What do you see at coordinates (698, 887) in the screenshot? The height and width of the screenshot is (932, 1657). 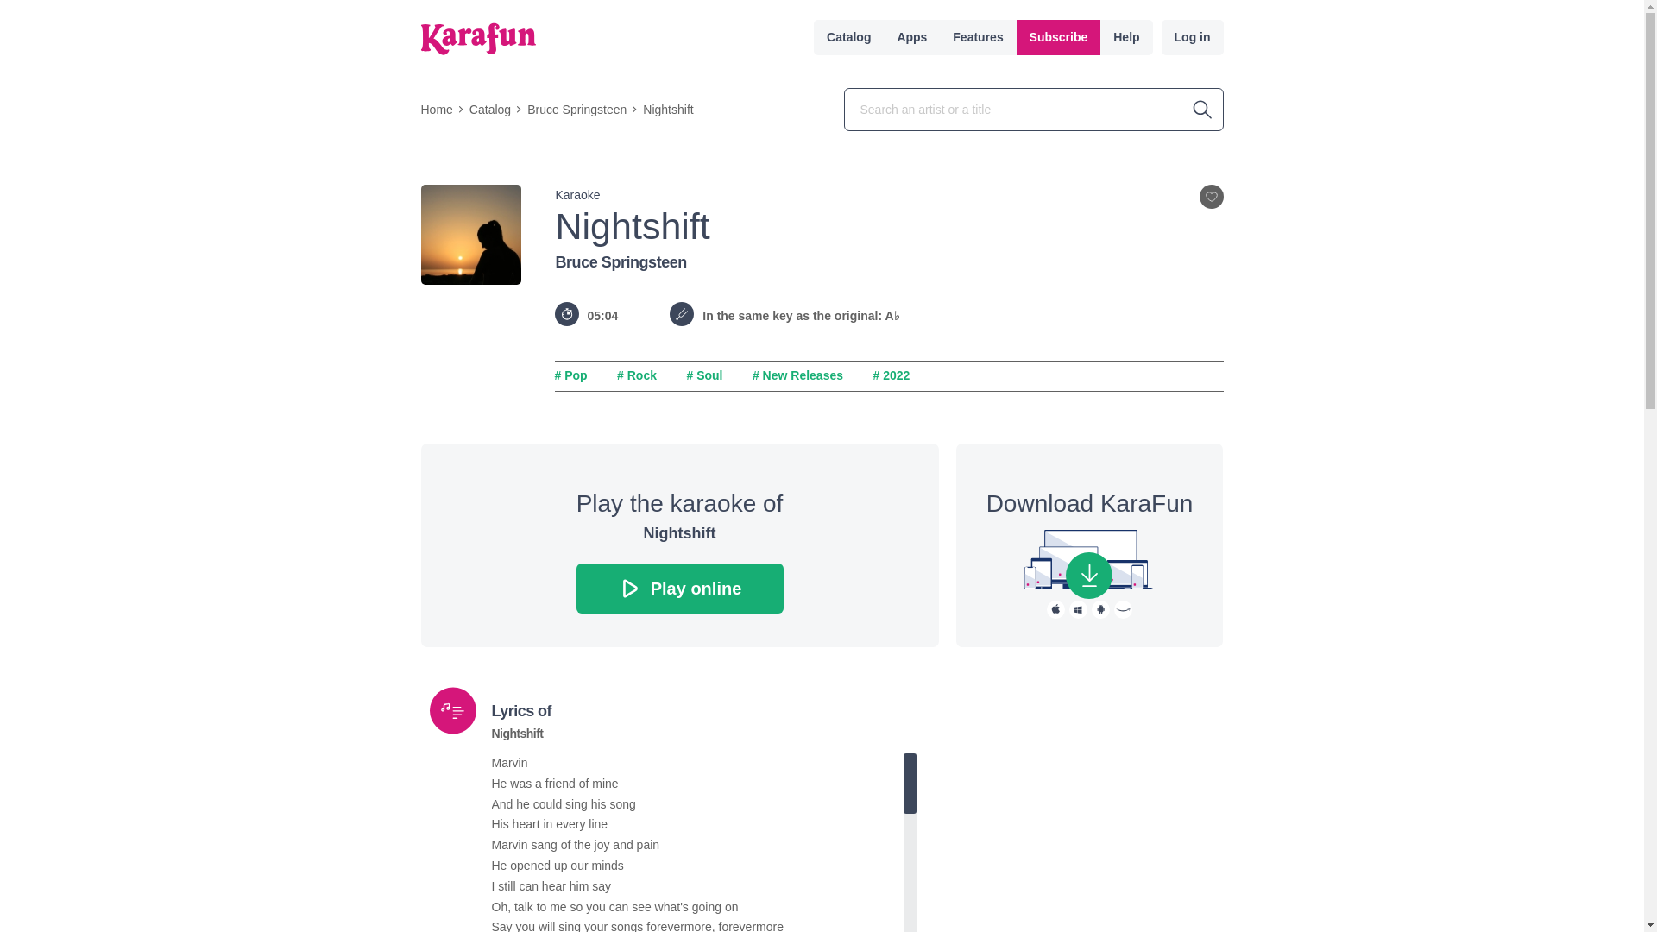 I see `I still can hear him say ` at bounding box center [698, 887].